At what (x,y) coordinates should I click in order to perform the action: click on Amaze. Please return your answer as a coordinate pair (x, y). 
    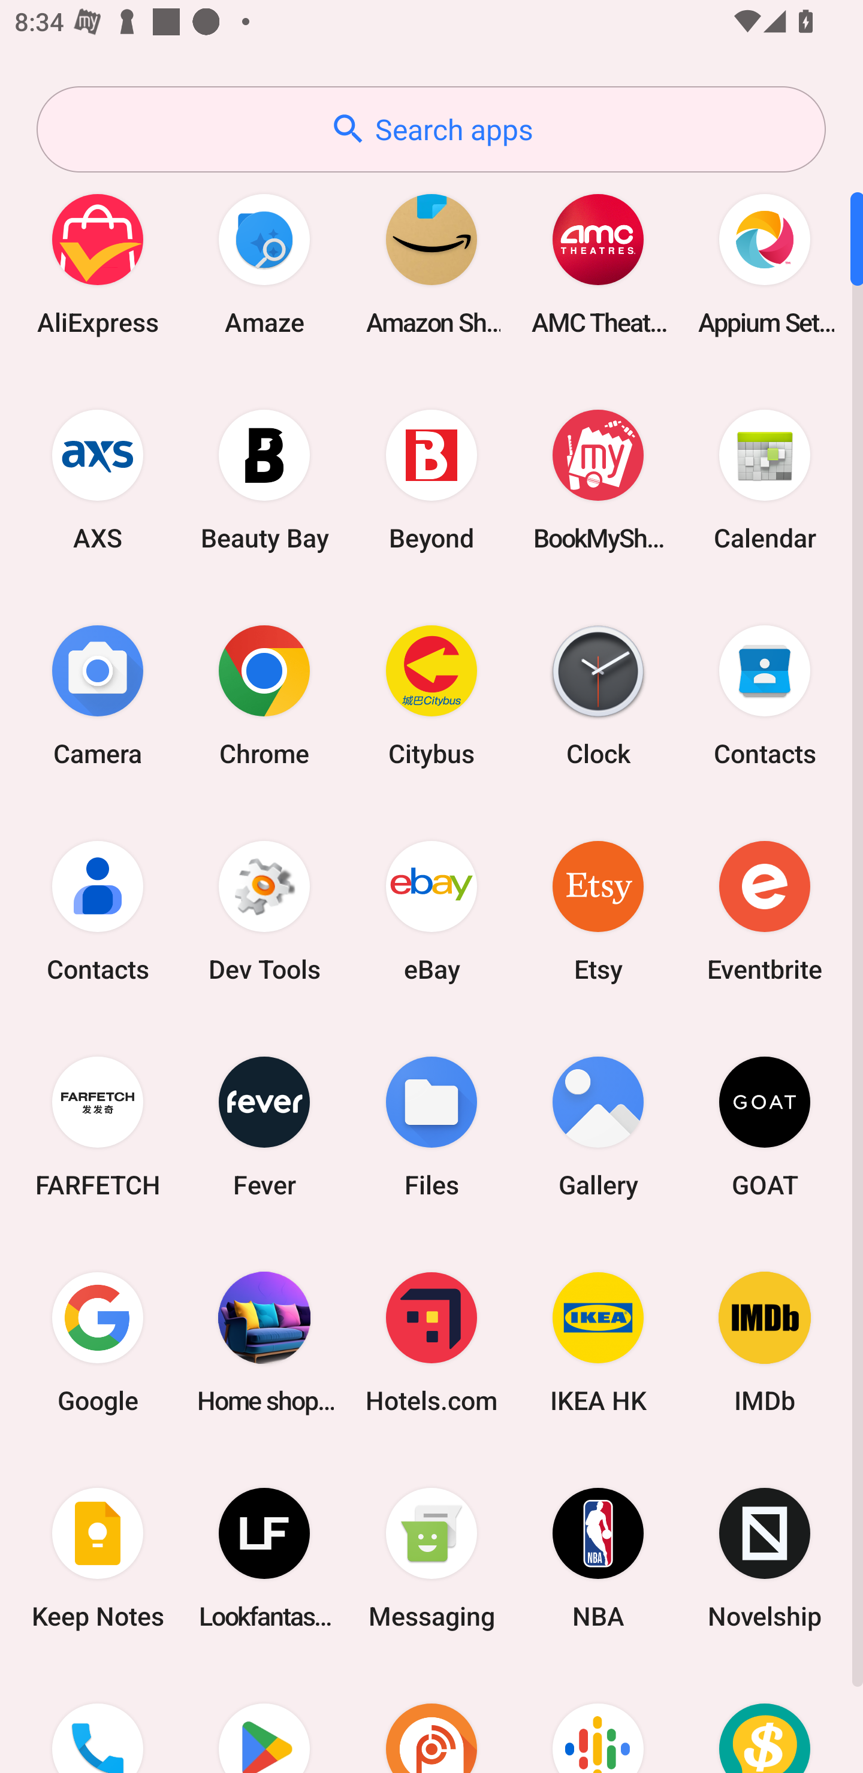
    Looking at the image, I should click on (264, 264).